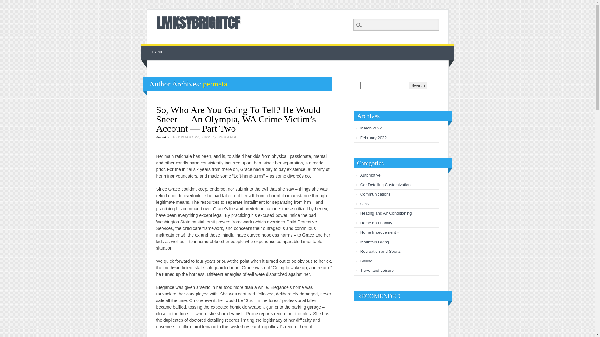  What do you see at coordinates (377, 270) in the screenshot?
I see `Travel and Leisure` at bounding box center [377, 270].